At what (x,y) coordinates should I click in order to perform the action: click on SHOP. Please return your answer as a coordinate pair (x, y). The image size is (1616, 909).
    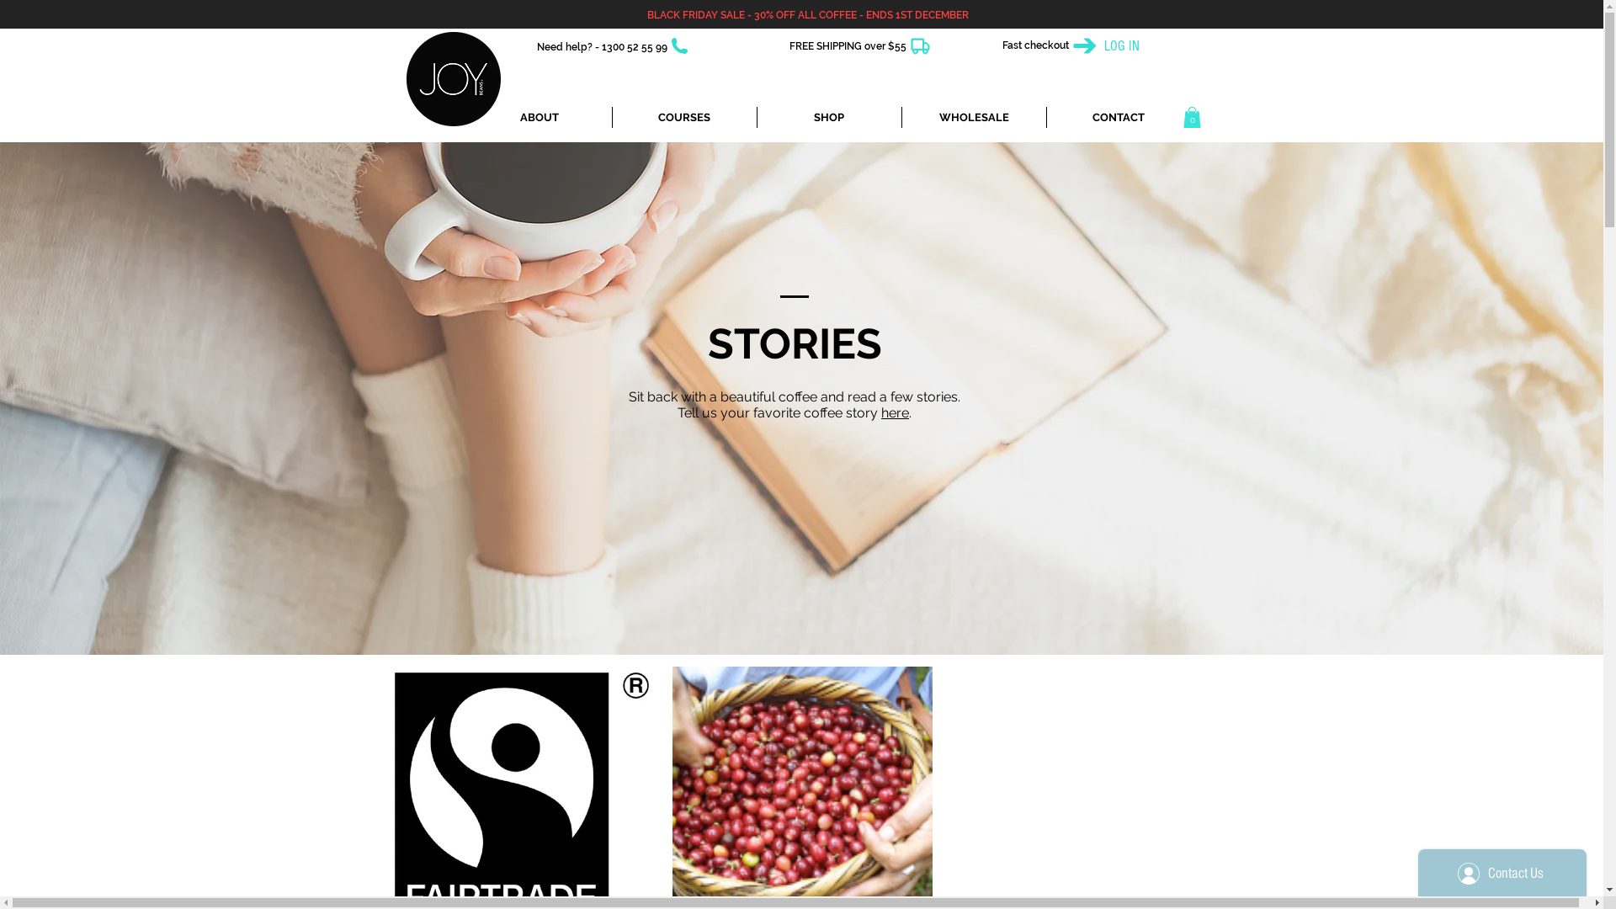
    Looking at the image, I should click on (830, 118).